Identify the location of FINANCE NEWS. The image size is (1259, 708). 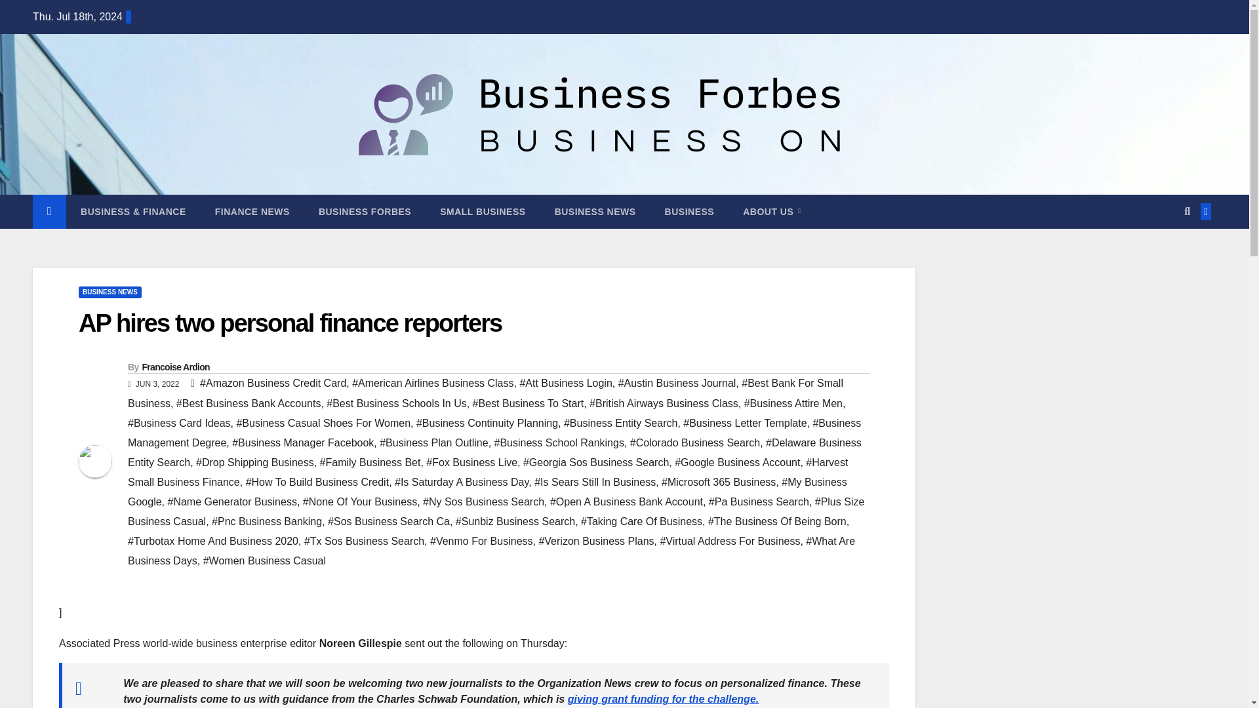
(252, 211).